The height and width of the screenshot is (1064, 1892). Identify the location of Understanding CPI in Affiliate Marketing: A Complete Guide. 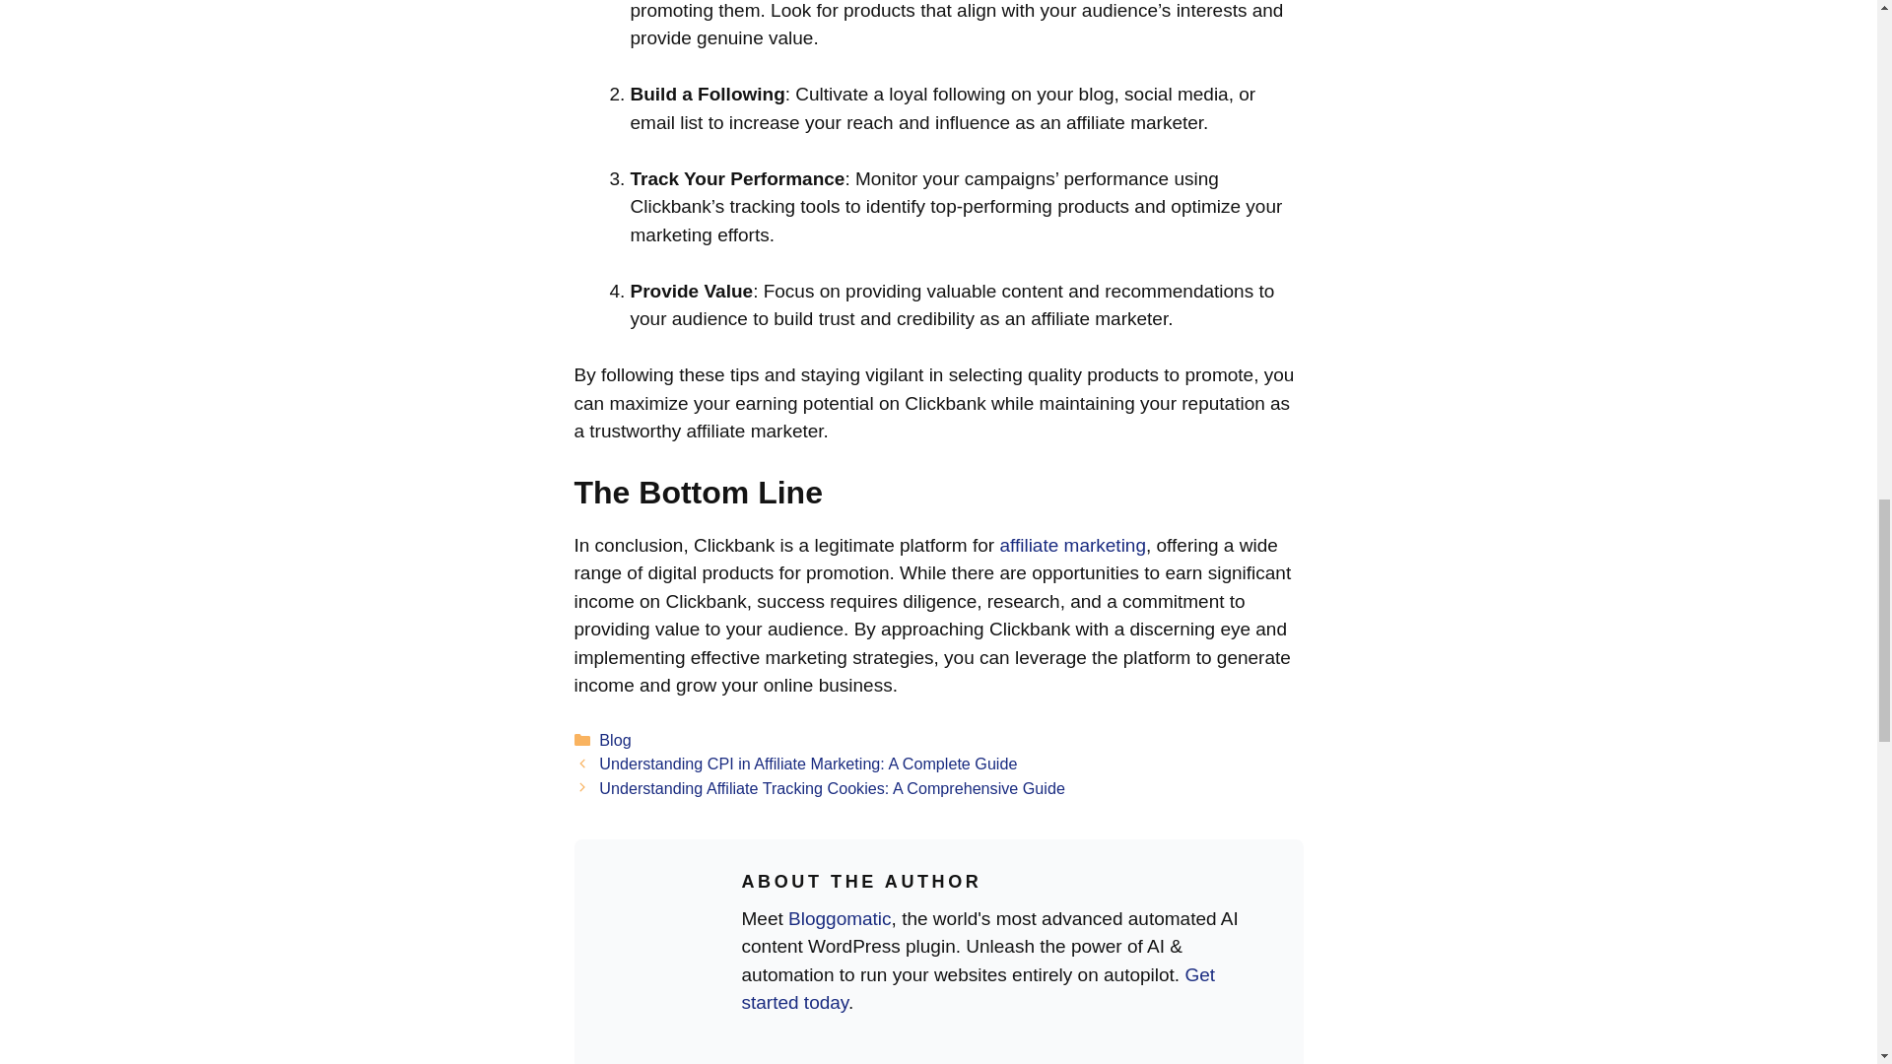
(808, 763).